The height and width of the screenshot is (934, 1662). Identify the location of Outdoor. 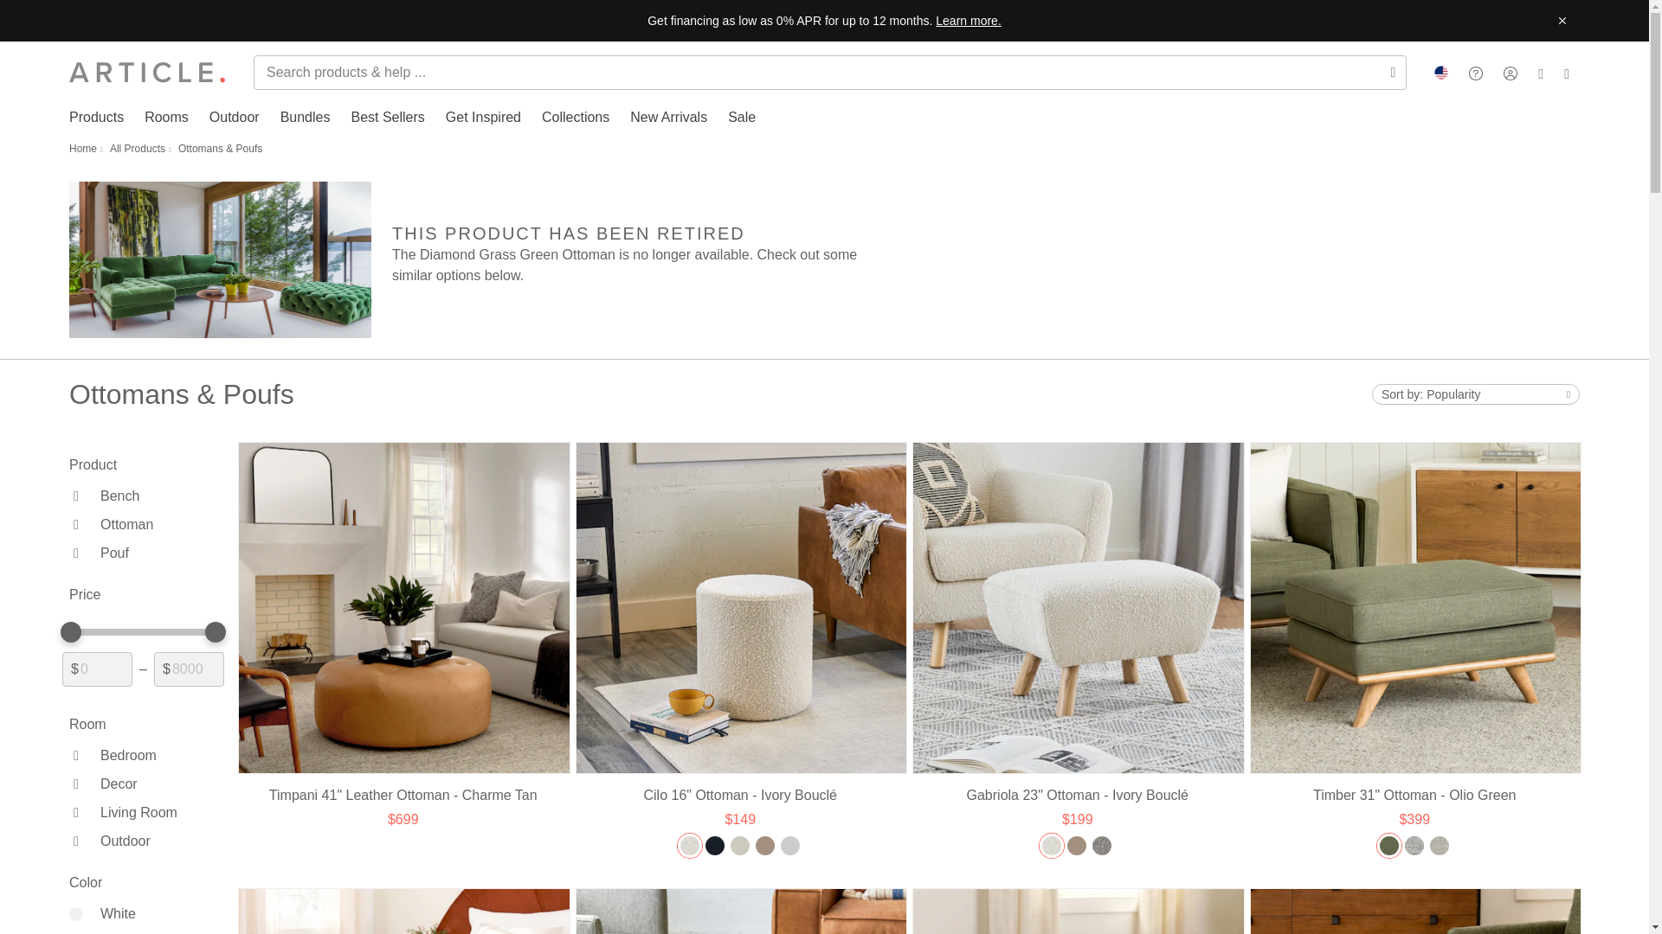
(234, 118).